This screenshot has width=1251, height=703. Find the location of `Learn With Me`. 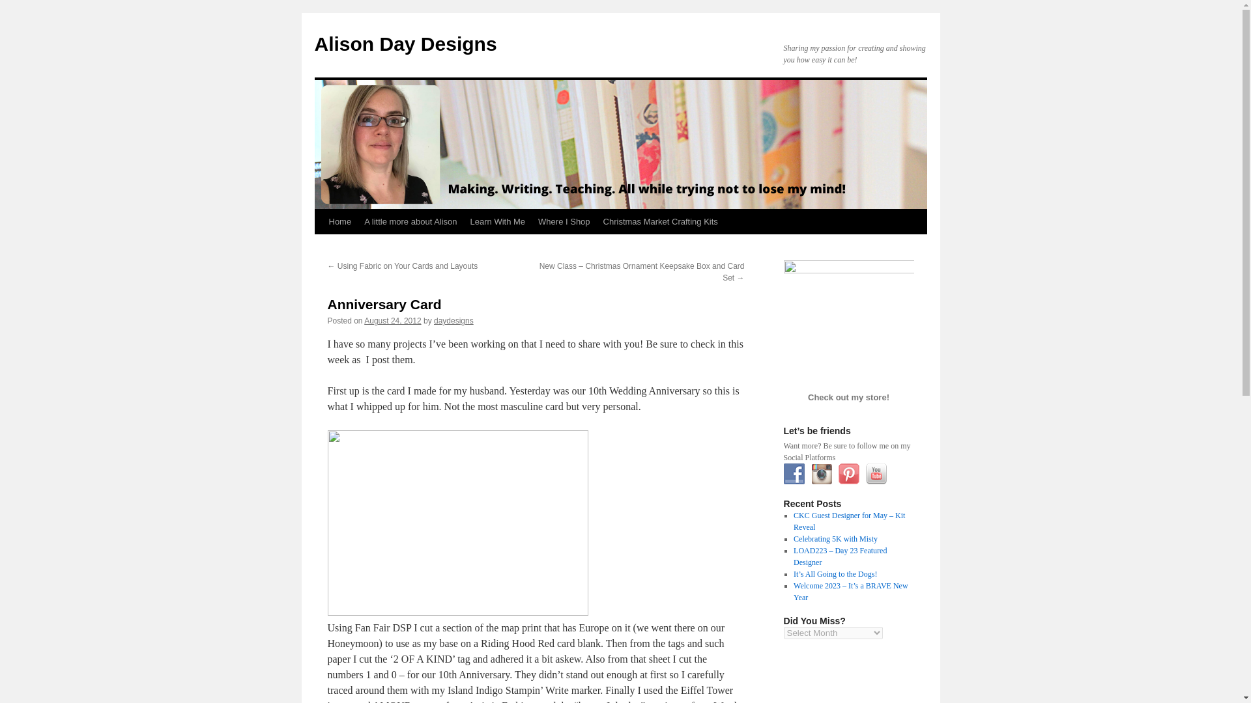

Learn With Me is located at coordinates (498, 221).